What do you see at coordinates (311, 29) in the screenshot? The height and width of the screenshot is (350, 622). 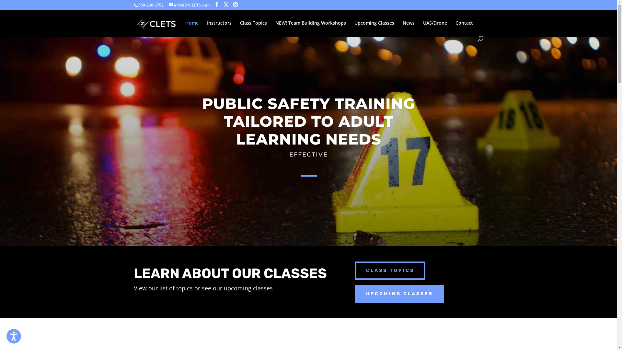 I see `NEW! Team Building Workshops` at bounding box center [311, 29].